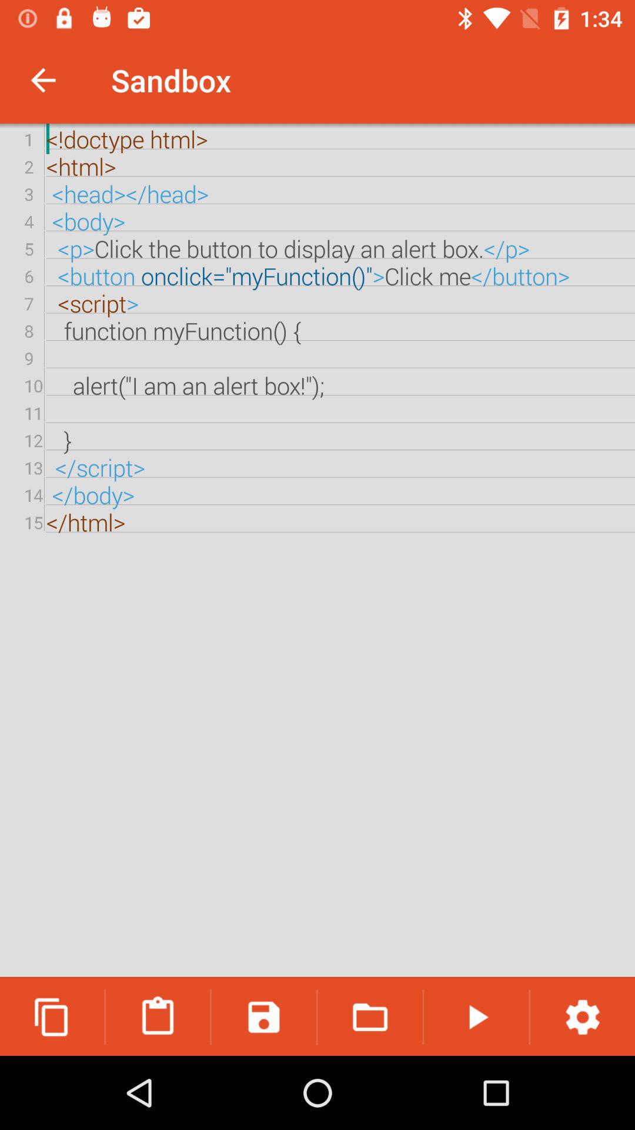 The height and width of the screenshot is (1130, 635). What do you see at coordinates (317, 551) in the screenshot?
I see `click the doctype html html icon` at bounding box center [317, 551].